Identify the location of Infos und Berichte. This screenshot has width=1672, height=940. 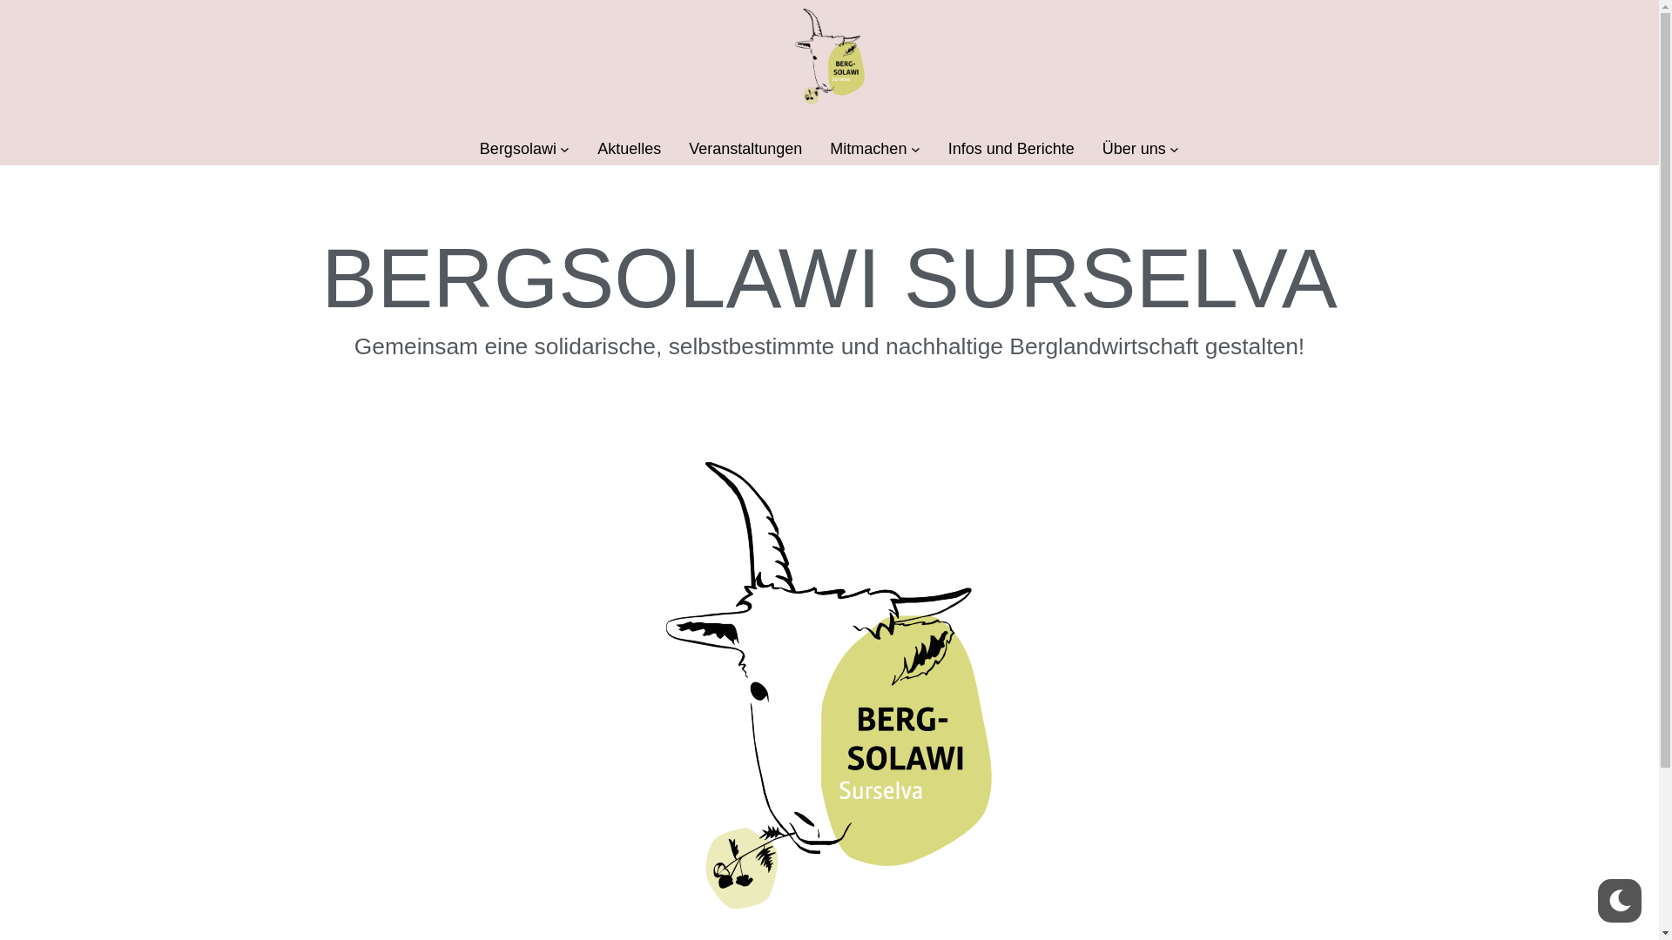
(1012, 149).